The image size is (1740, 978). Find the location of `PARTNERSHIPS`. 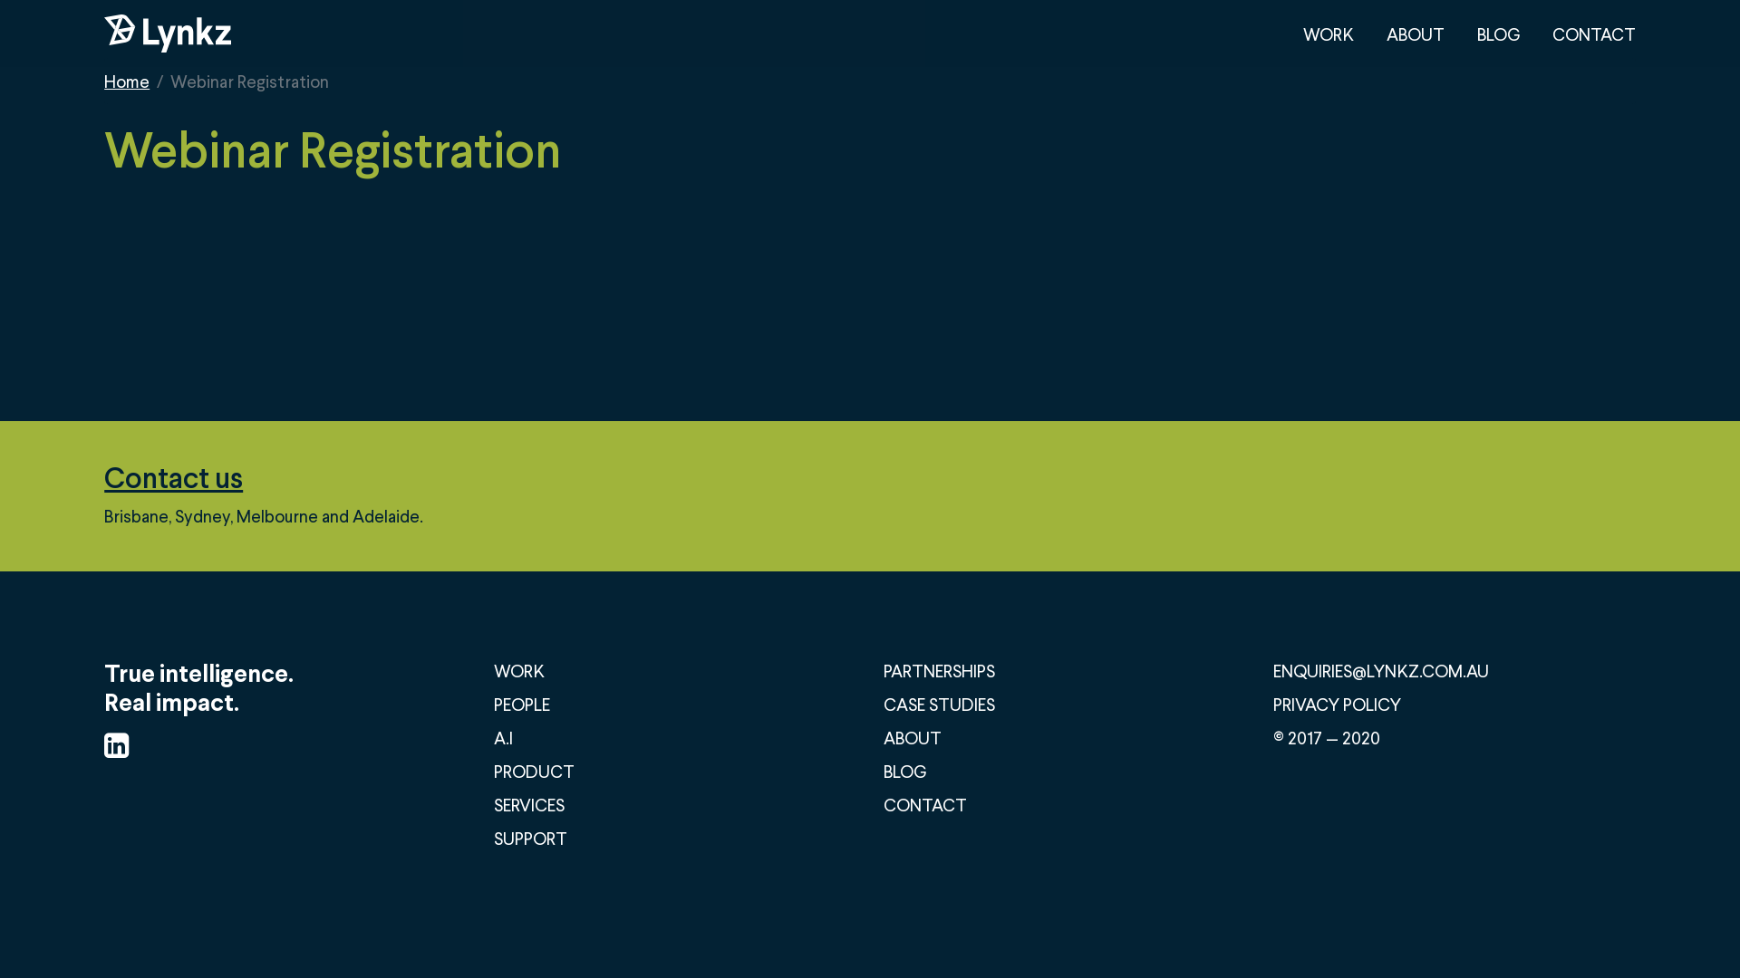

PARTNERSHIPS is located at coordinates (939, 670).